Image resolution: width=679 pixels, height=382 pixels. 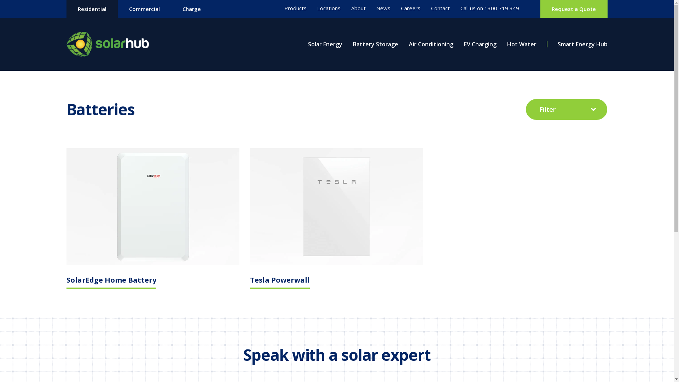 What do you see at coordinates (441, 8) in the screenshot?
I see `Contact` at bounding box center [441, 8].